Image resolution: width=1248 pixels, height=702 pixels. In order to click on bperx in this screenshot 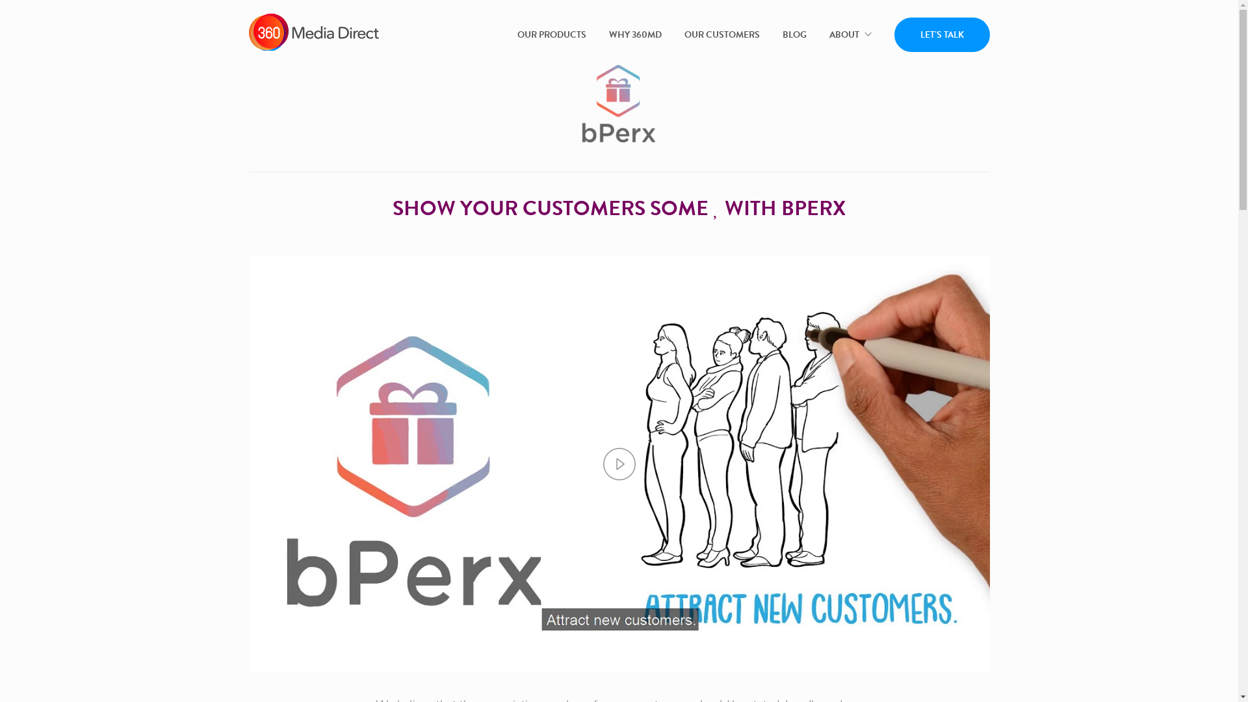, I will do `click(619, 104)`.